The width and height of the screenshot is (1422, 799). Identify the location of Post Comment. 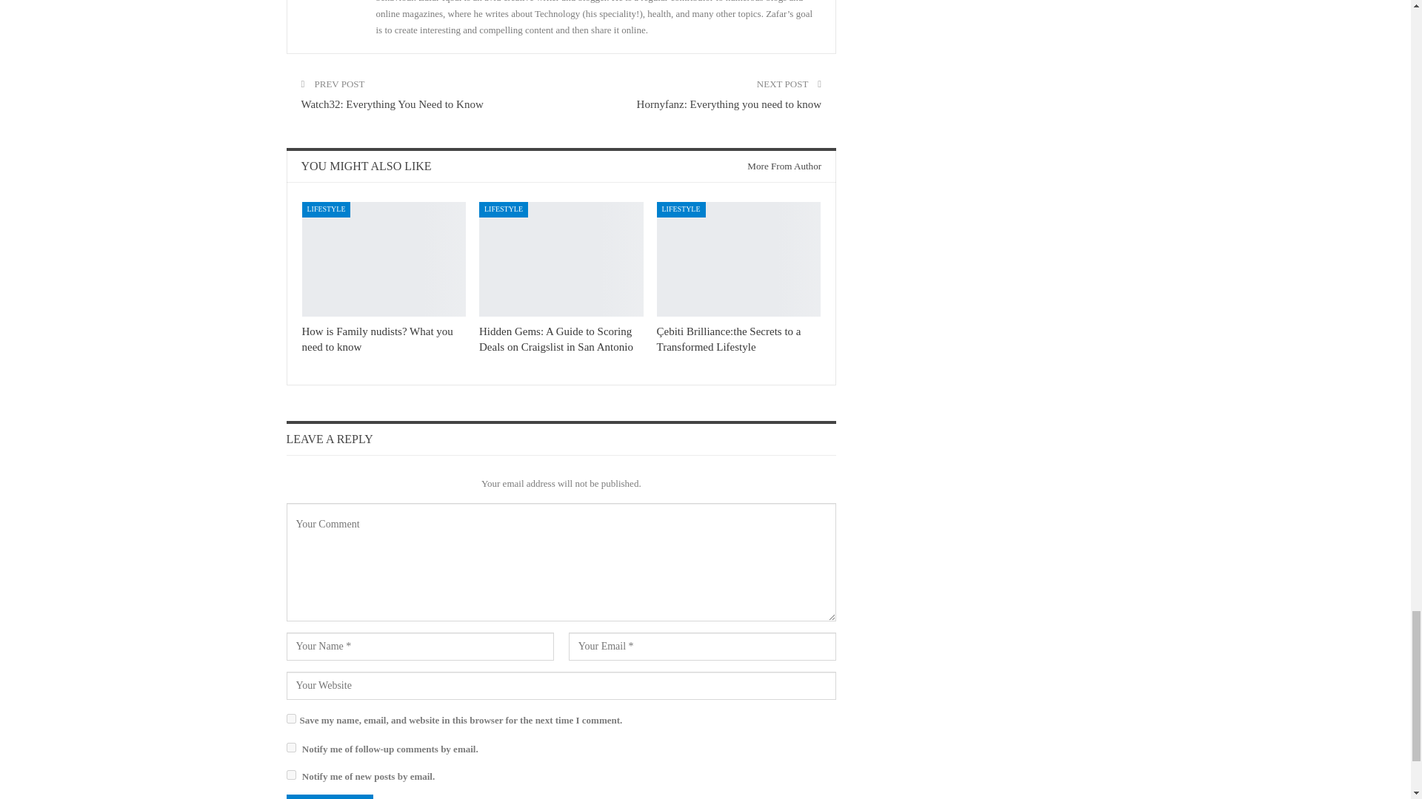
(329, 796).